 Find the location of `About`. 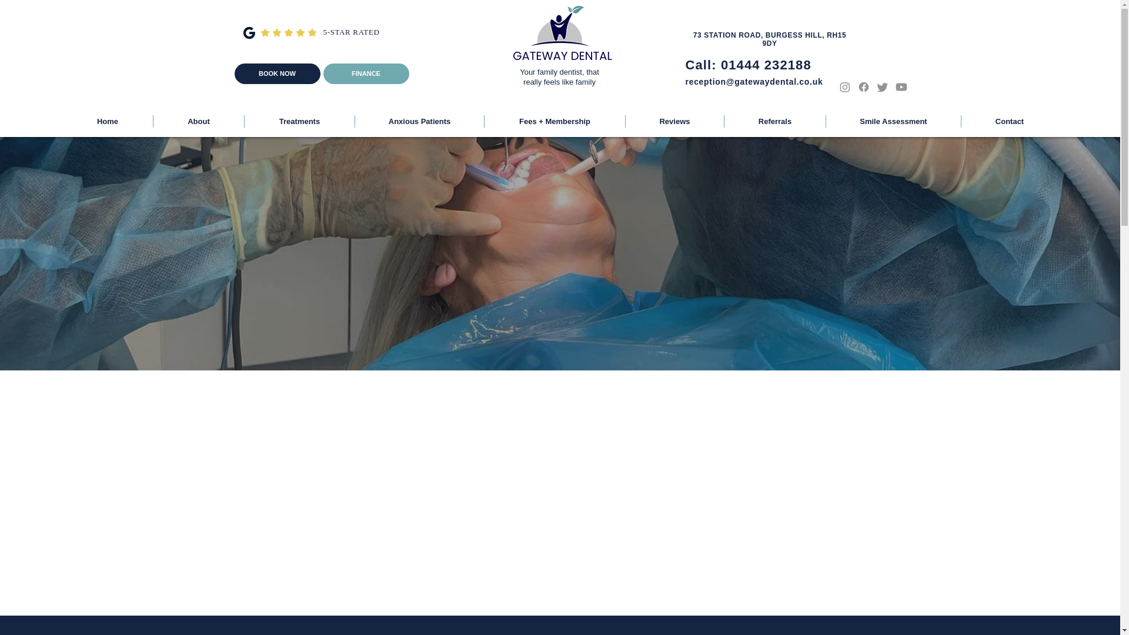

About is located at coordinates (199, 121).